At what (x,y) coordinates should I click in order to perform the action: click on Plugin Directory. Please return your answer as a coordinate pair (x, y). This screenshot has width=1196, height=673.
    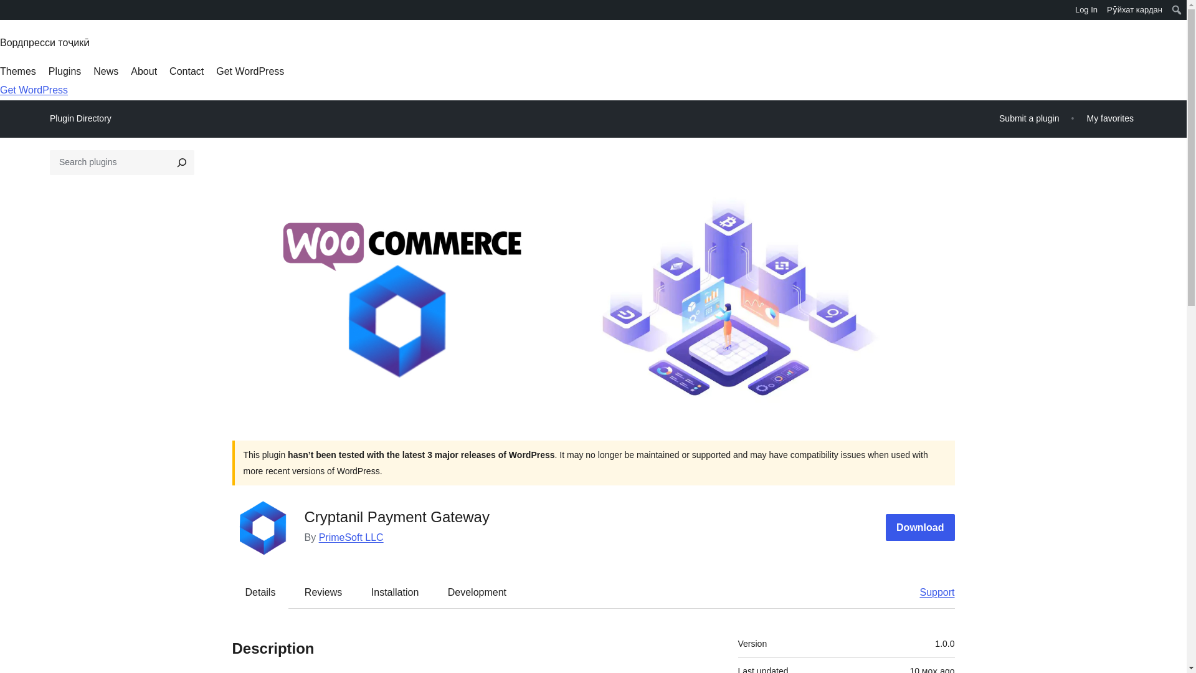
    Looking at the image, I should click on (80, 118).